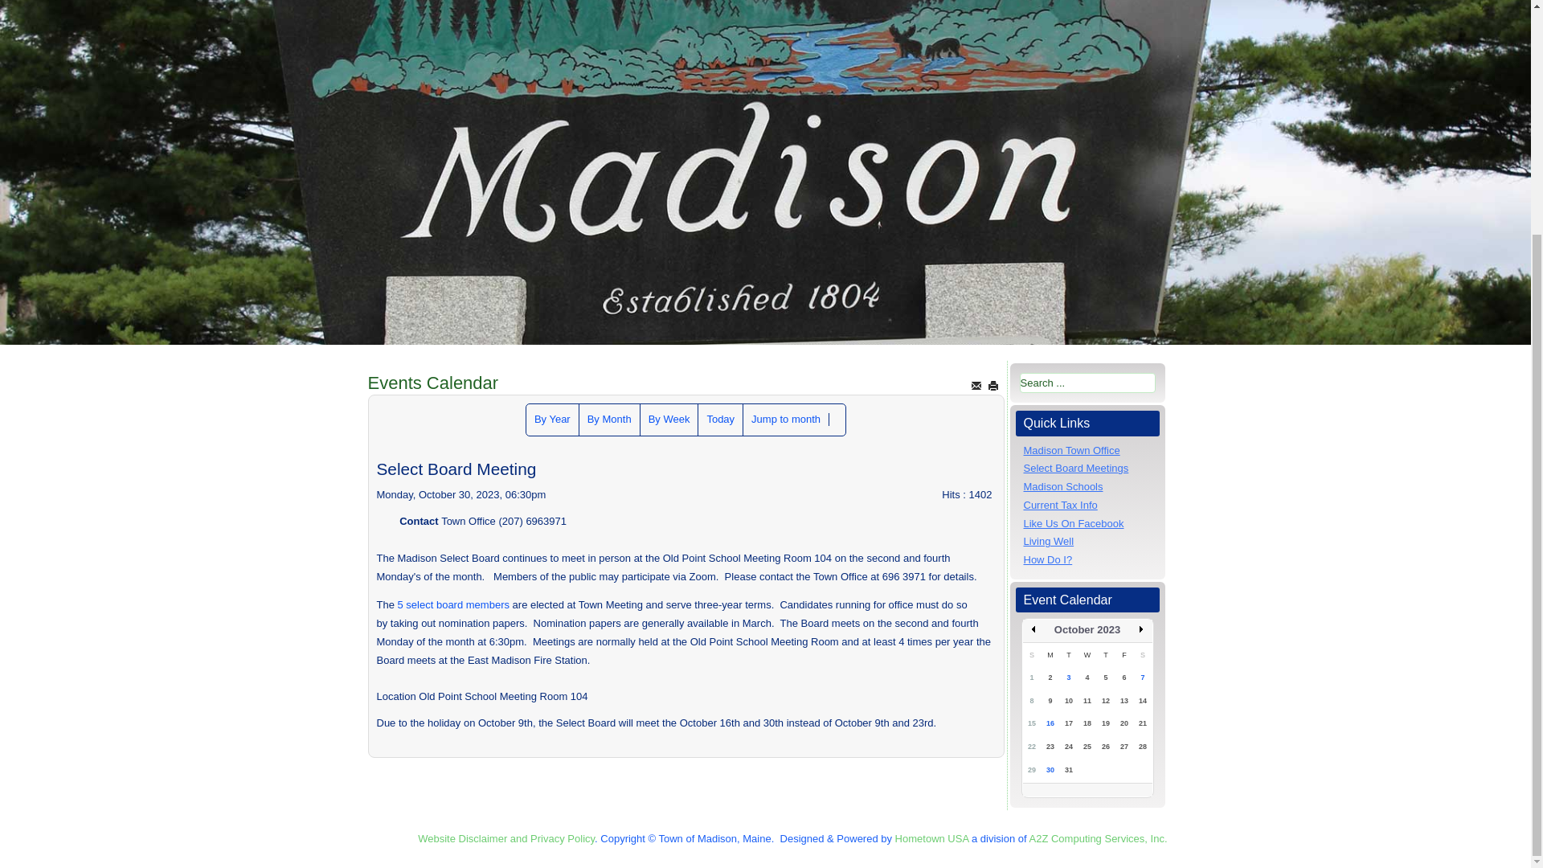 Image resolution: width=1543 pixels, height=868 pixels. Describe the element at coordinates (1087, 383) in the screenshot. I see `Search ...` at that location.